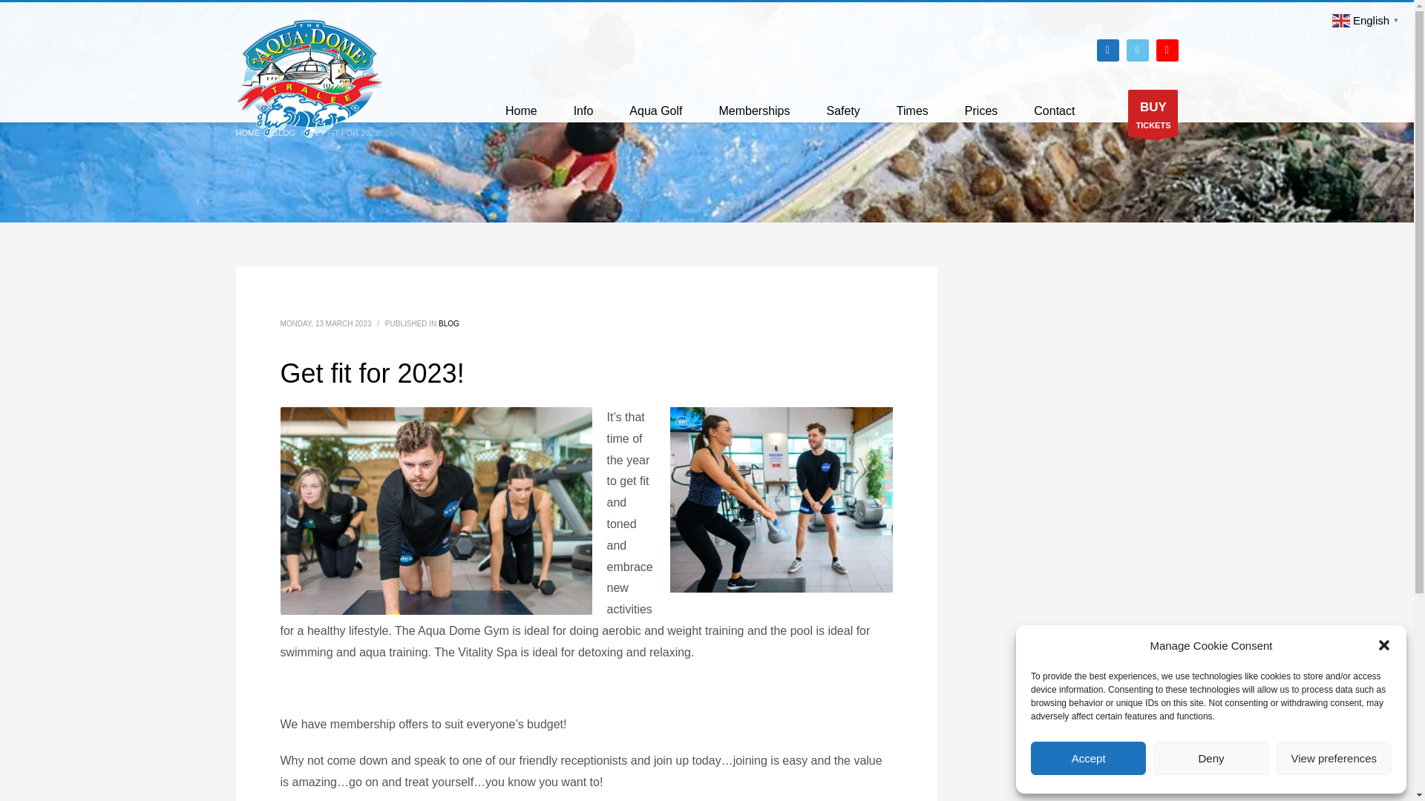 This screenshot has height=801, width=1425. Describe the element at coordinates (1334, 758) in the screenshot. I see `View preferences` at that location.